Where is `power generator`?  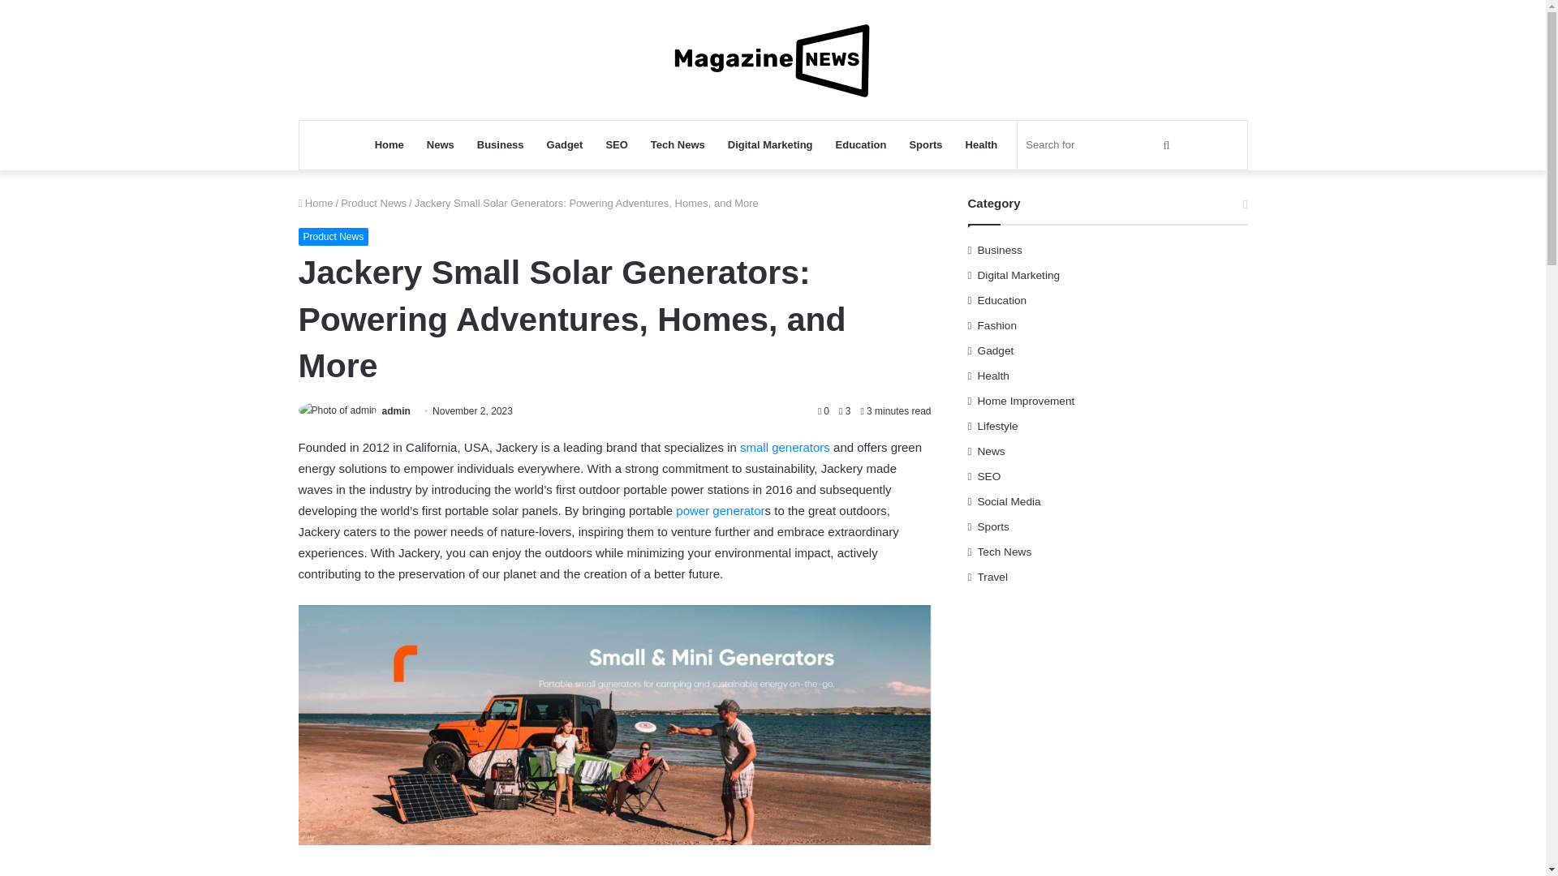 power generator is located at coordinates (721, 511).